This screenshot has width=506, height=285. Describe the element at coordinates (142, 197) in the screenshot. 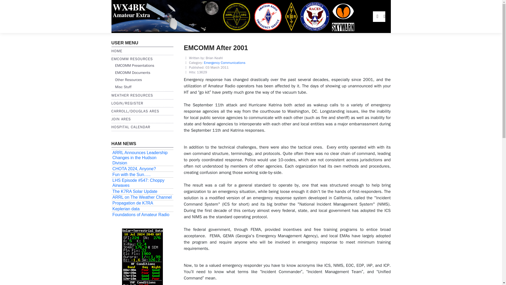

I see `ARRL on The Weather Channel` at that location.